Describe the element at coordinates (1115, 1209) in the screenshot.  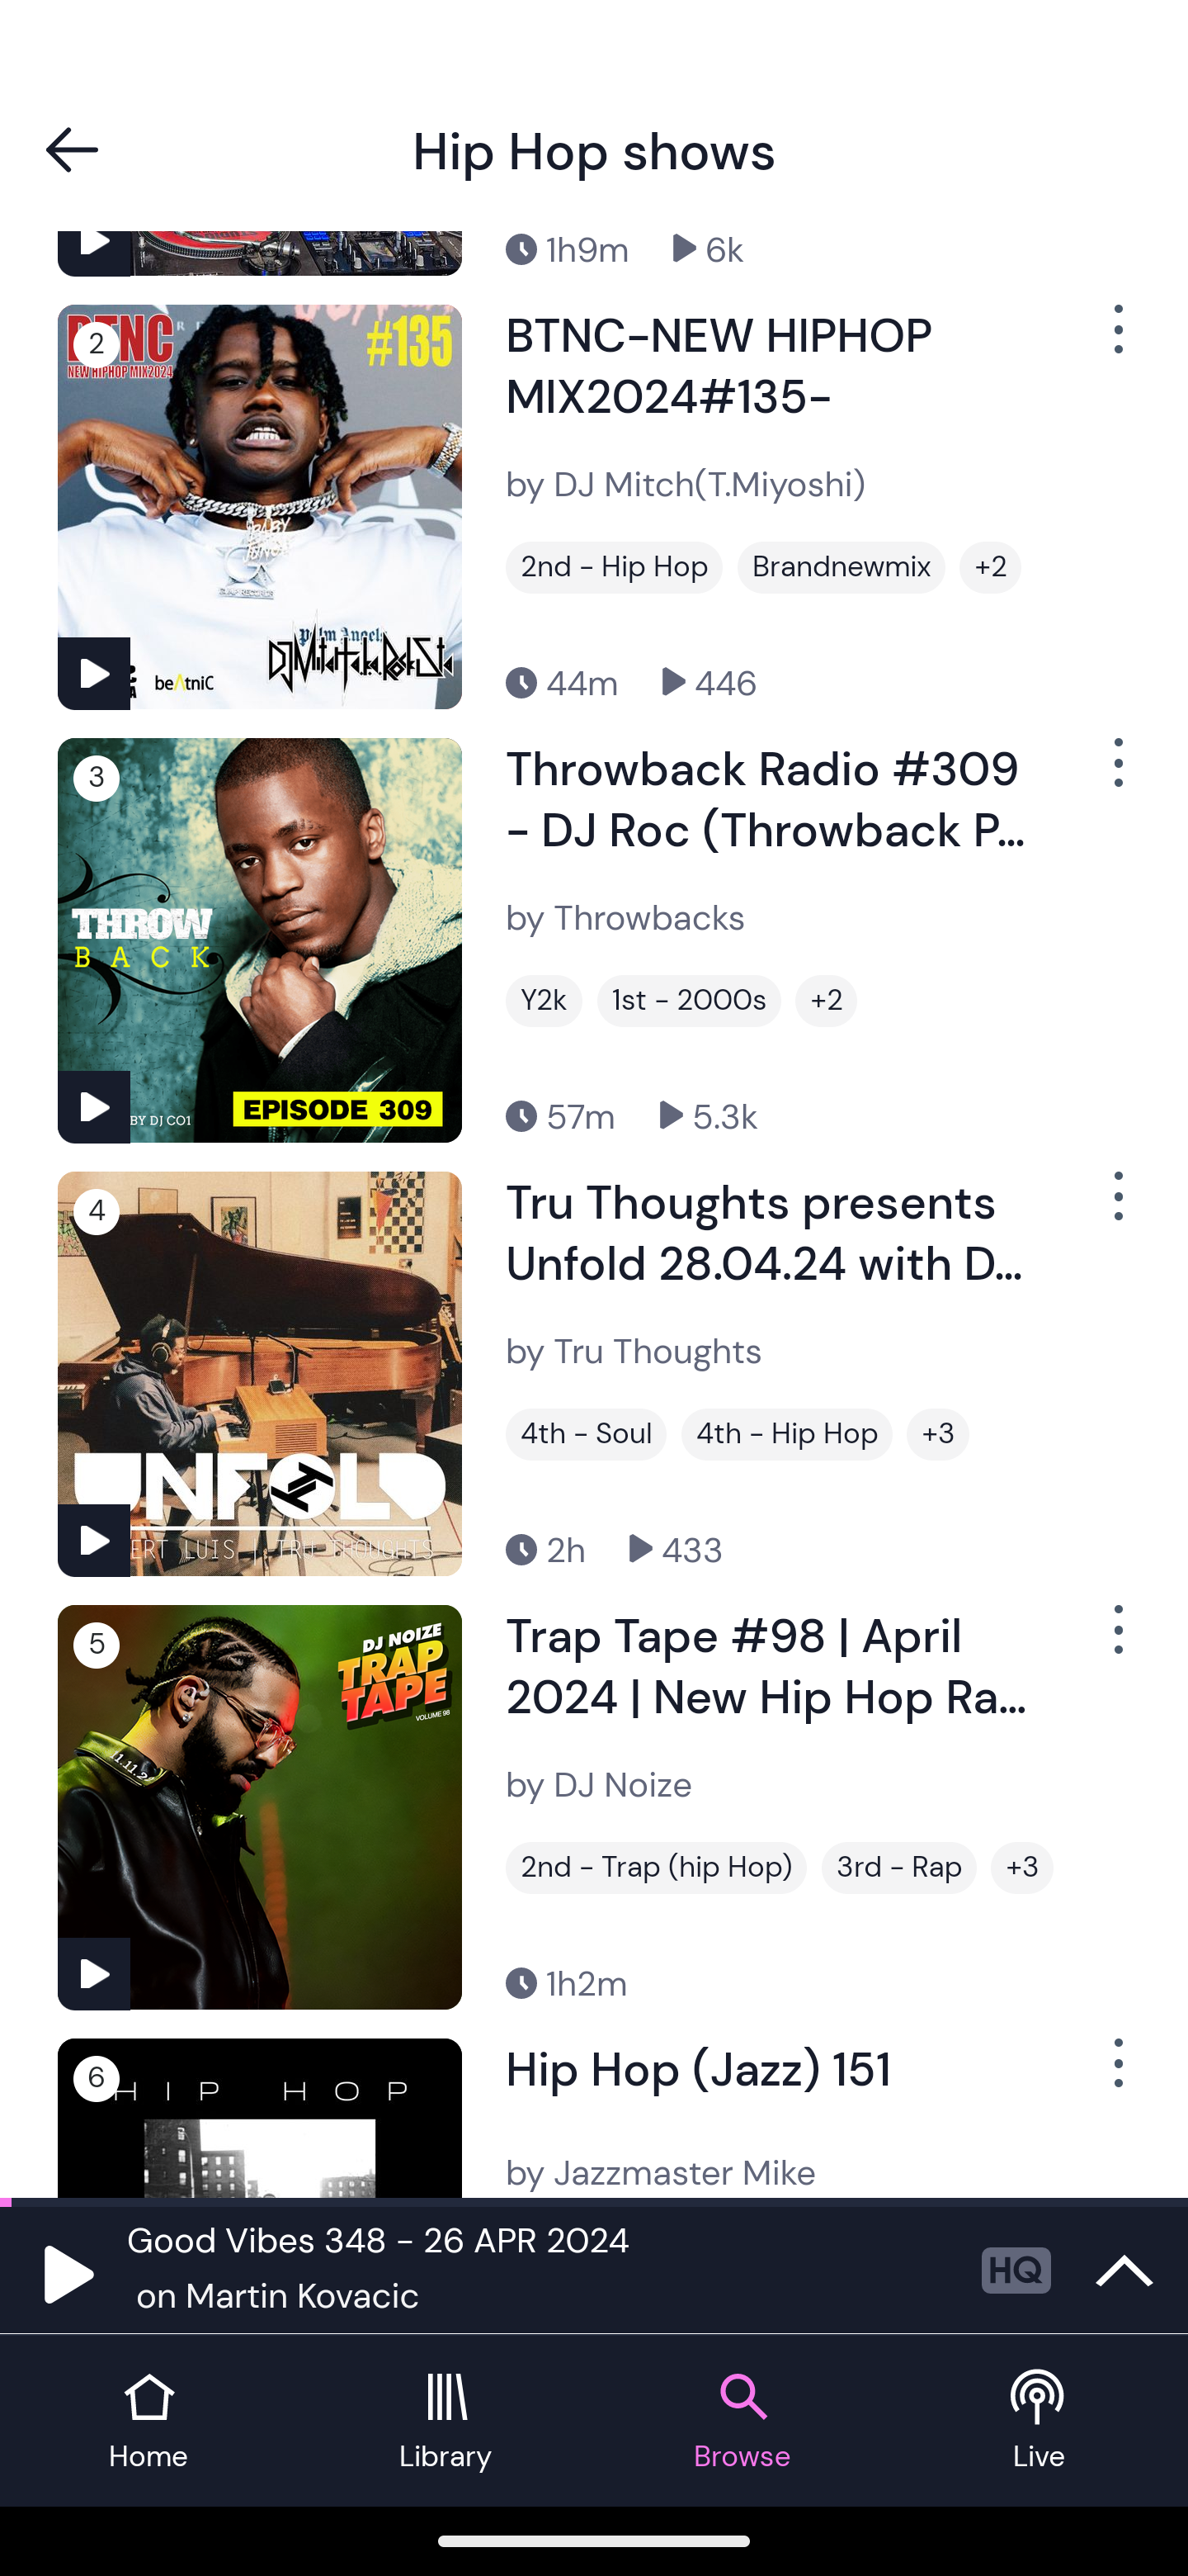
I see `Show Options Menu Button` at that location.